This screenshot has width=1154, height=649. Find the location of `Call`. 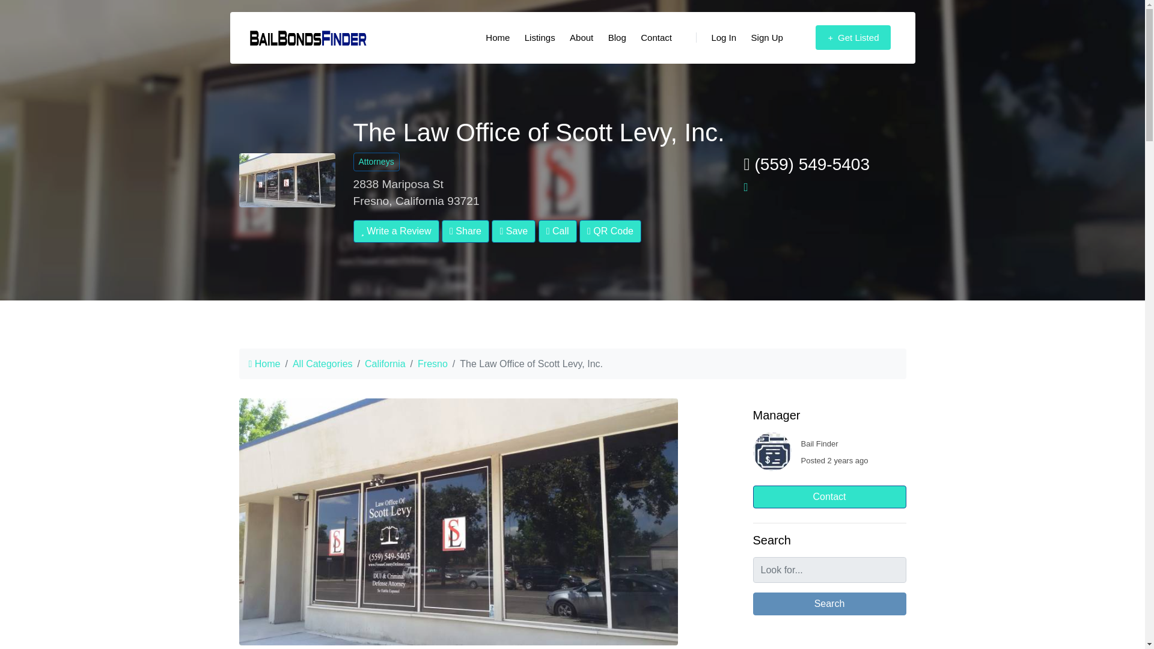

Call is located at coordinates (558, 231).